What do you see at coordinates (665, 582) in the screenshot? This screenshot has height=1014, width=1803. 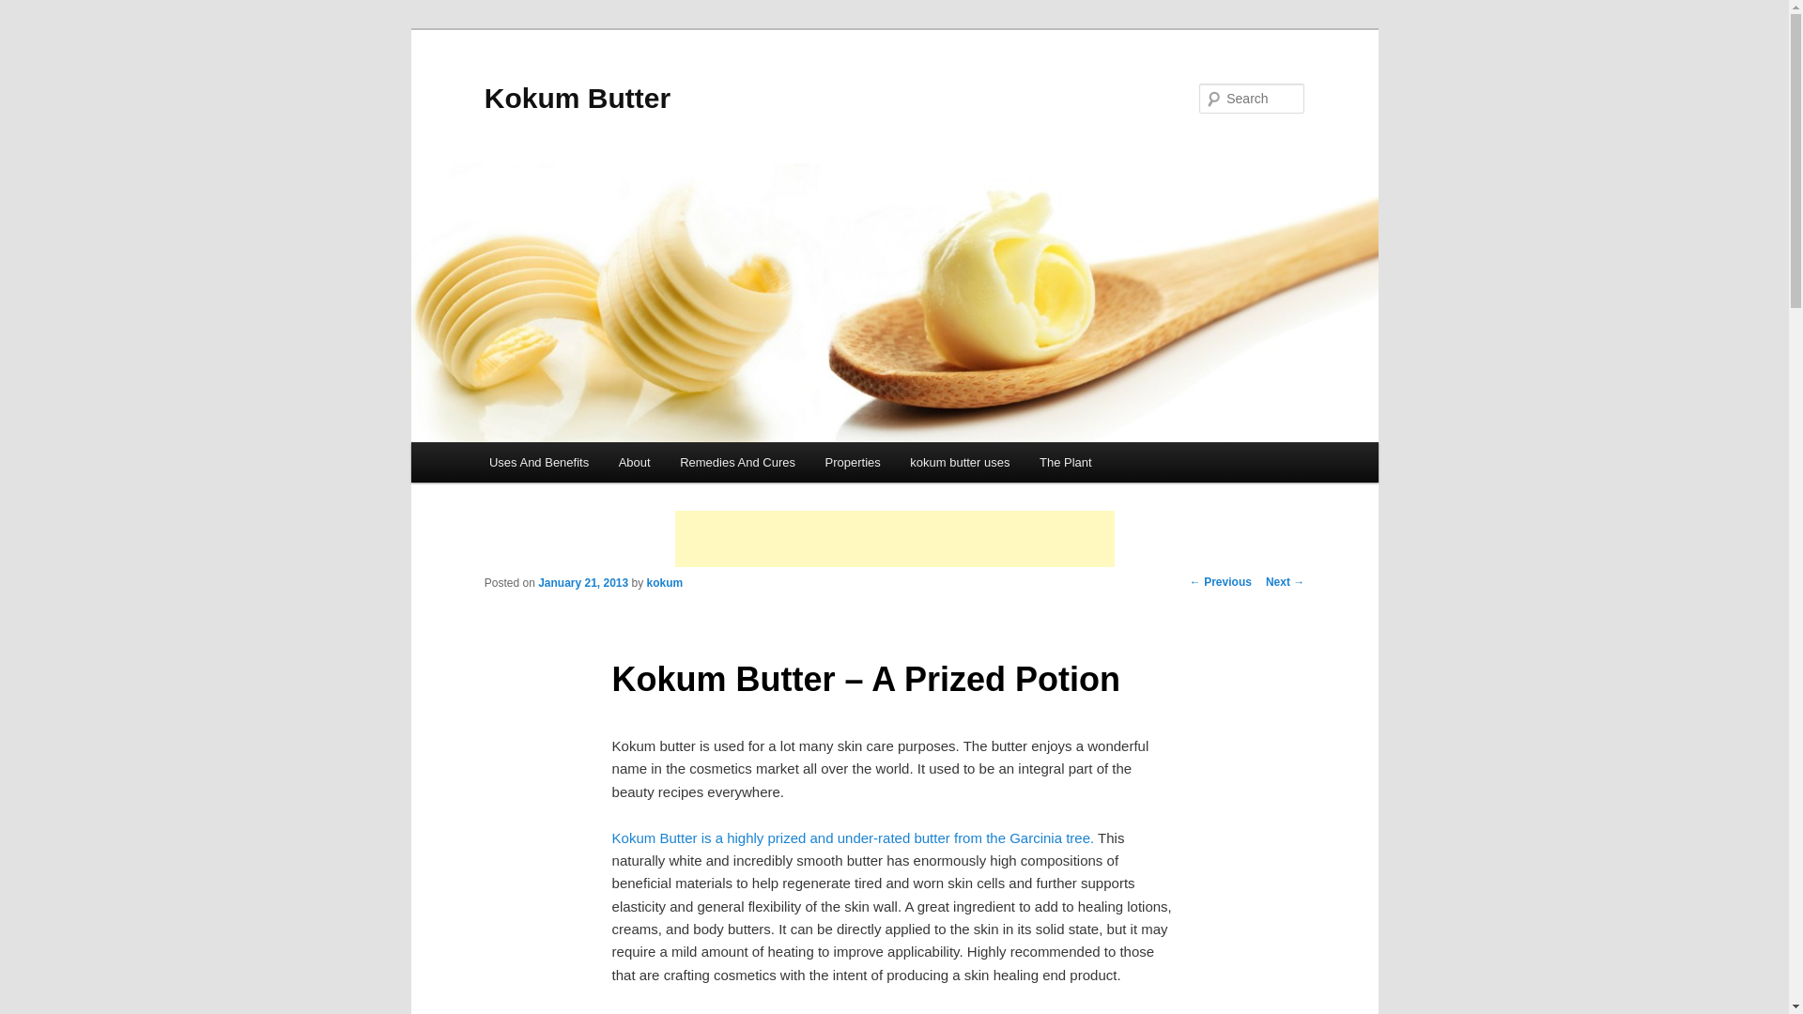 I see `View all posts by kokum` at bounding box center [665, 582].